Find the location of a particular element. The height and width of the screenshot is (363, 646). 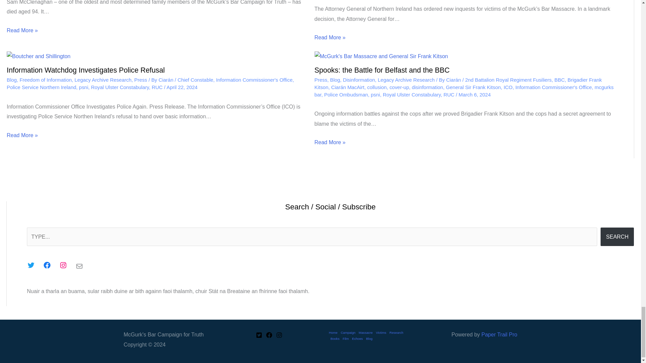

Spooks: the Battle for Belfast and the BBC 8 is located at coordinates (381, 56).